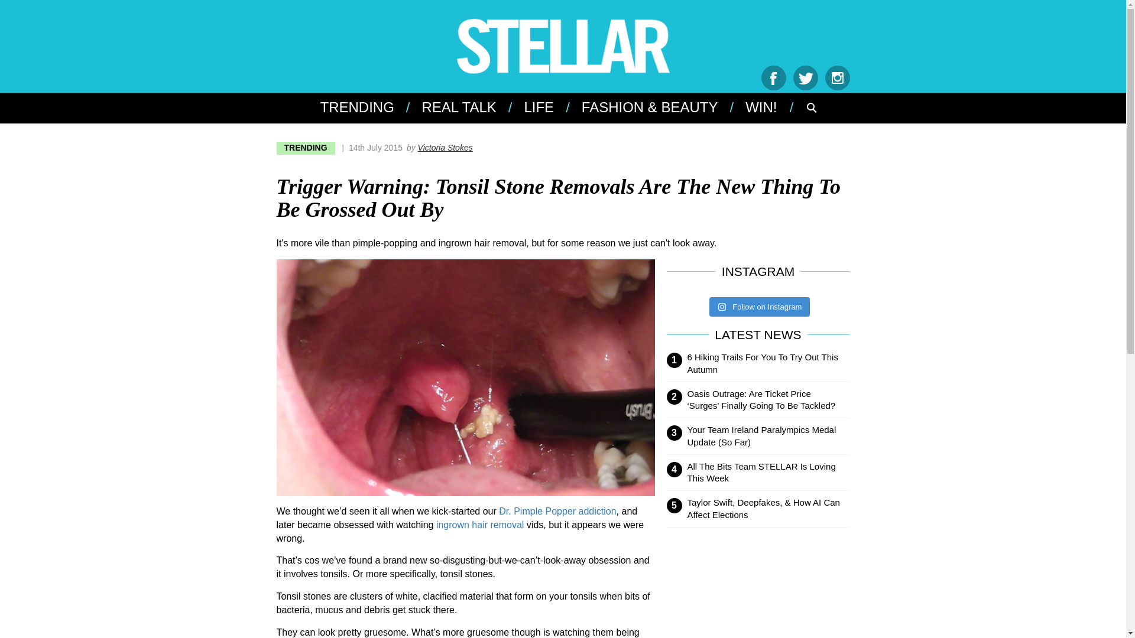  I want to click on Instagram, so click(837, 78).